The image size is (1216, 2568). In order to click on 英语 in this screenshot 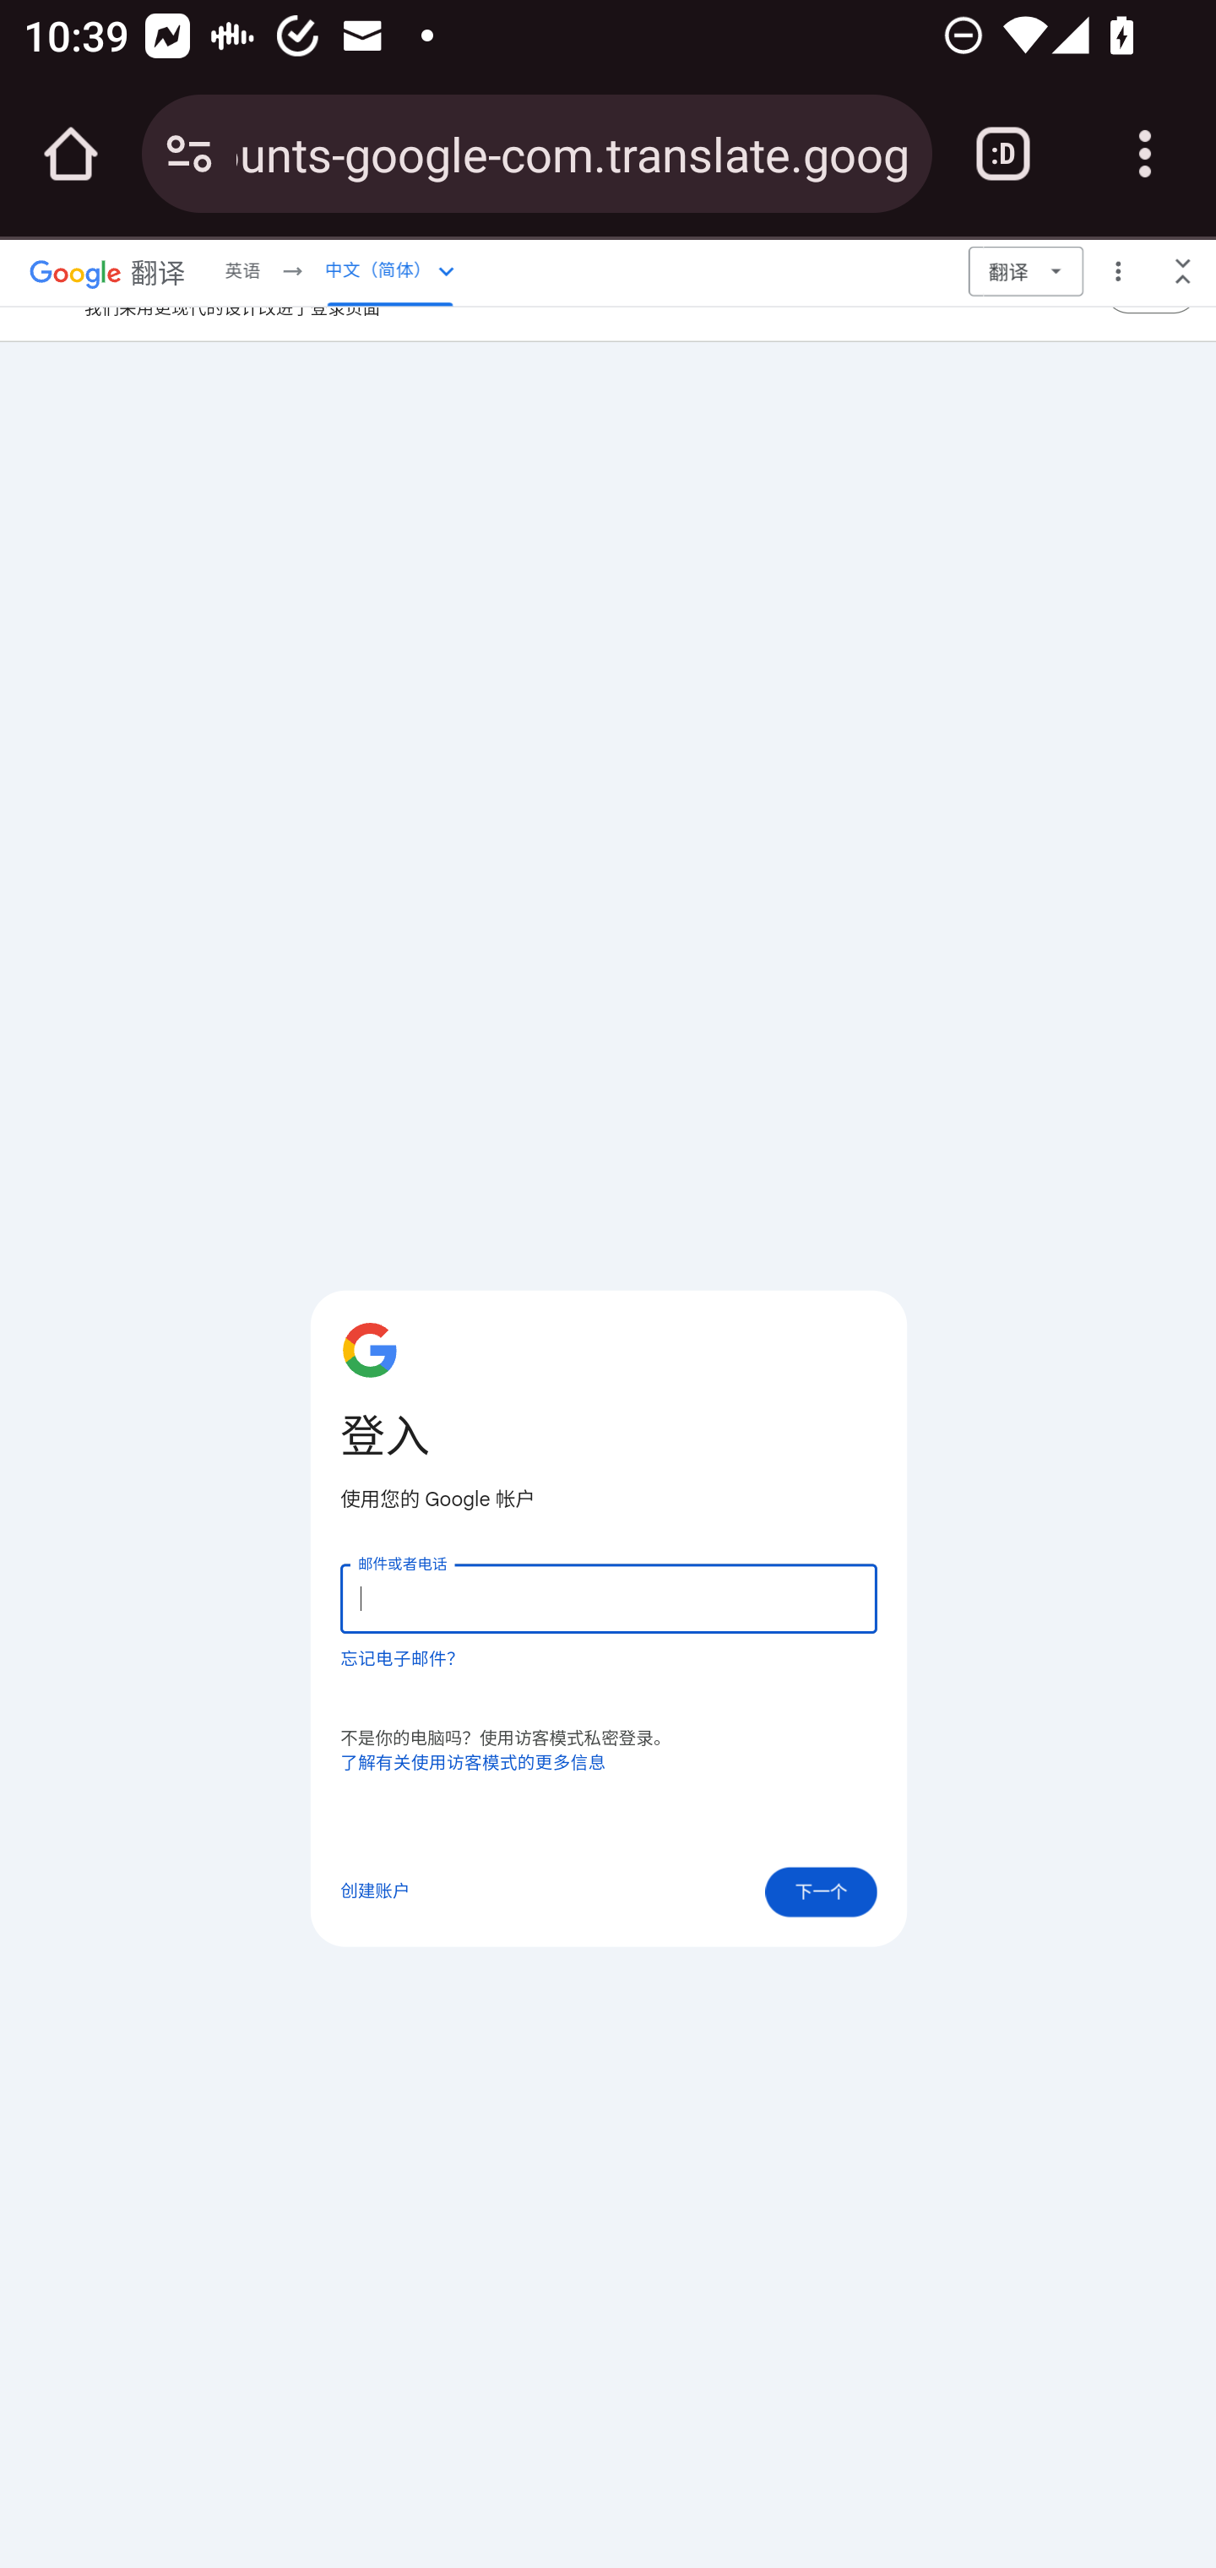, I will do `click(242, 270)`.